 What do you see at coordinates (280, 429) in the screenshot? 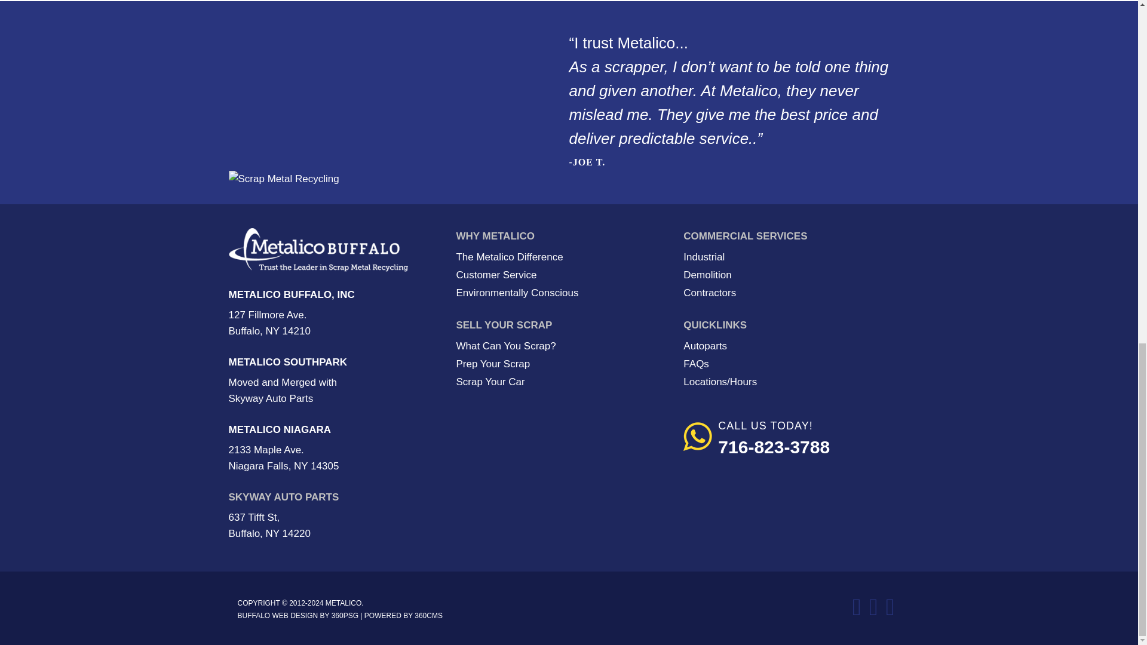
I see `METALICO NIAGARA` at bounding box center [280, 429].